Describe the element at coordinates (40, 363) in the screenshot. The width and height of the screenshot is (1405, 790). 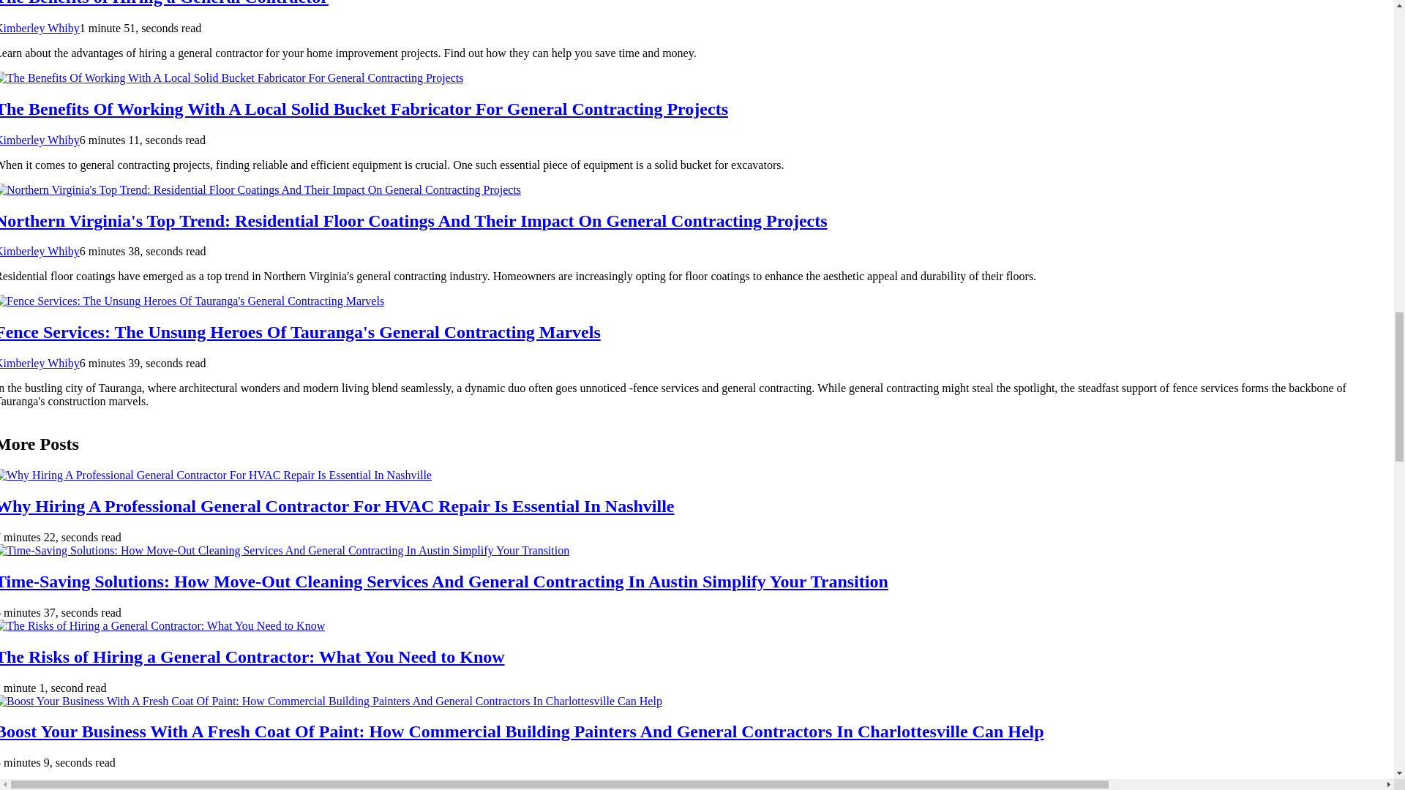
I see `Kimberley Whiby` at that location.